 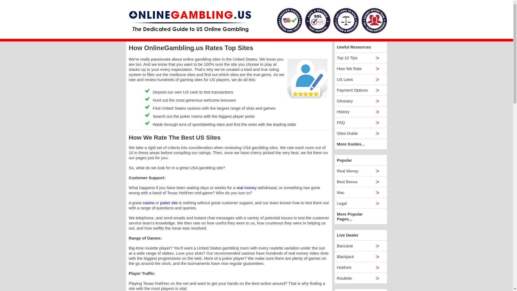 What do you see at coordinates (361, 235) in the screenshot?
I see `Live Dealer` at bounding box center [361, 235].